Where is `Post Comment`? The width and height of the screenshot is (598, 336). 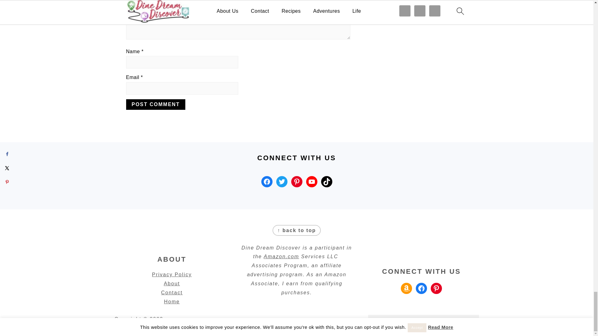
Post Comment is located at coordinates (155, 105).